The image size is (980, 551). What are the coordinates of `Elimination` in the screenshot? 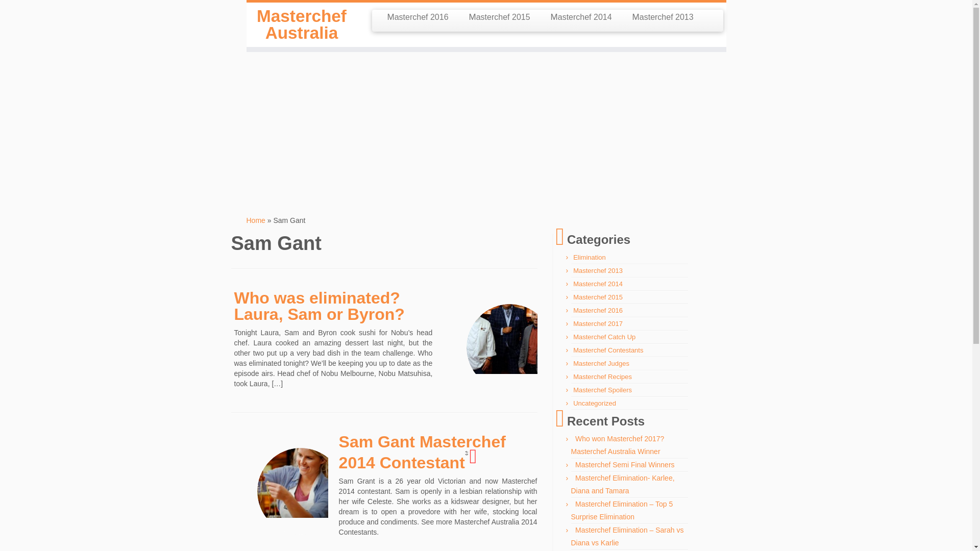 It's located at (589, 257).